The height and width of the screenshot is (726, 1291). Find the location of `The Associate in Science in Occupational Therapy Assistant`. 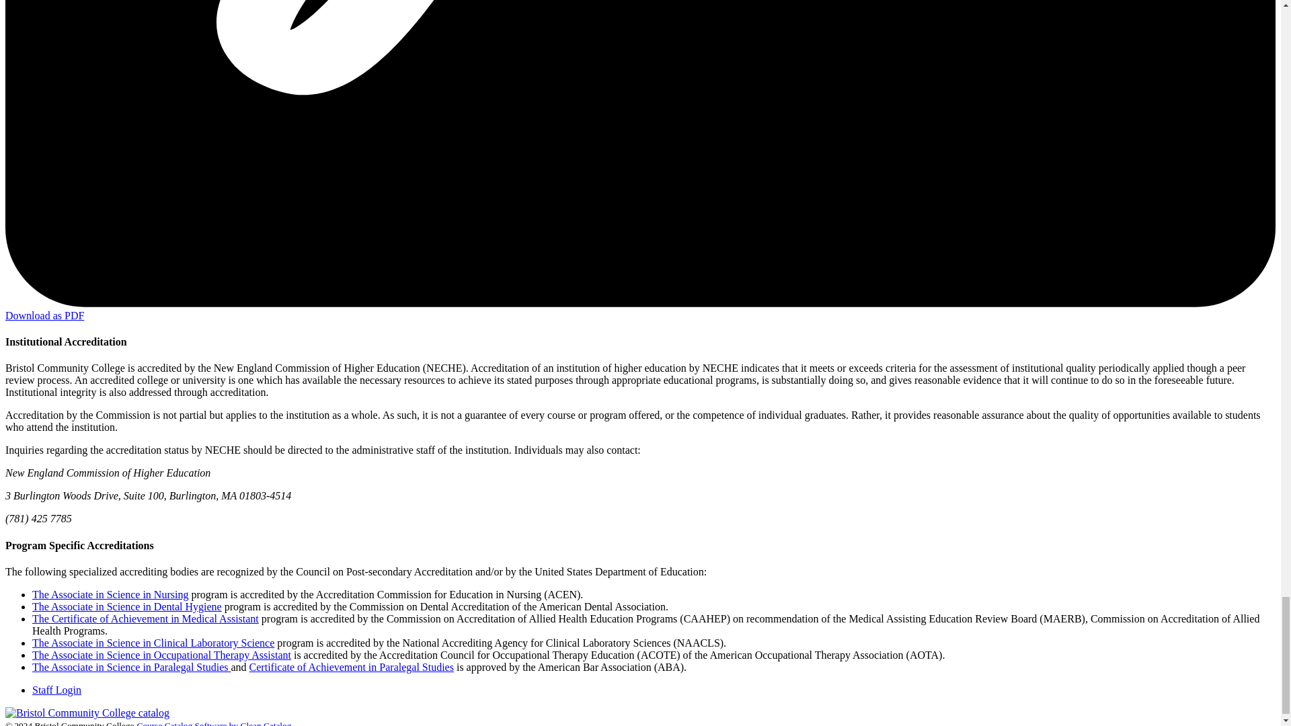

The Associate in Science in Occupational Therapy Assistant is located at coordinates (161, 655).